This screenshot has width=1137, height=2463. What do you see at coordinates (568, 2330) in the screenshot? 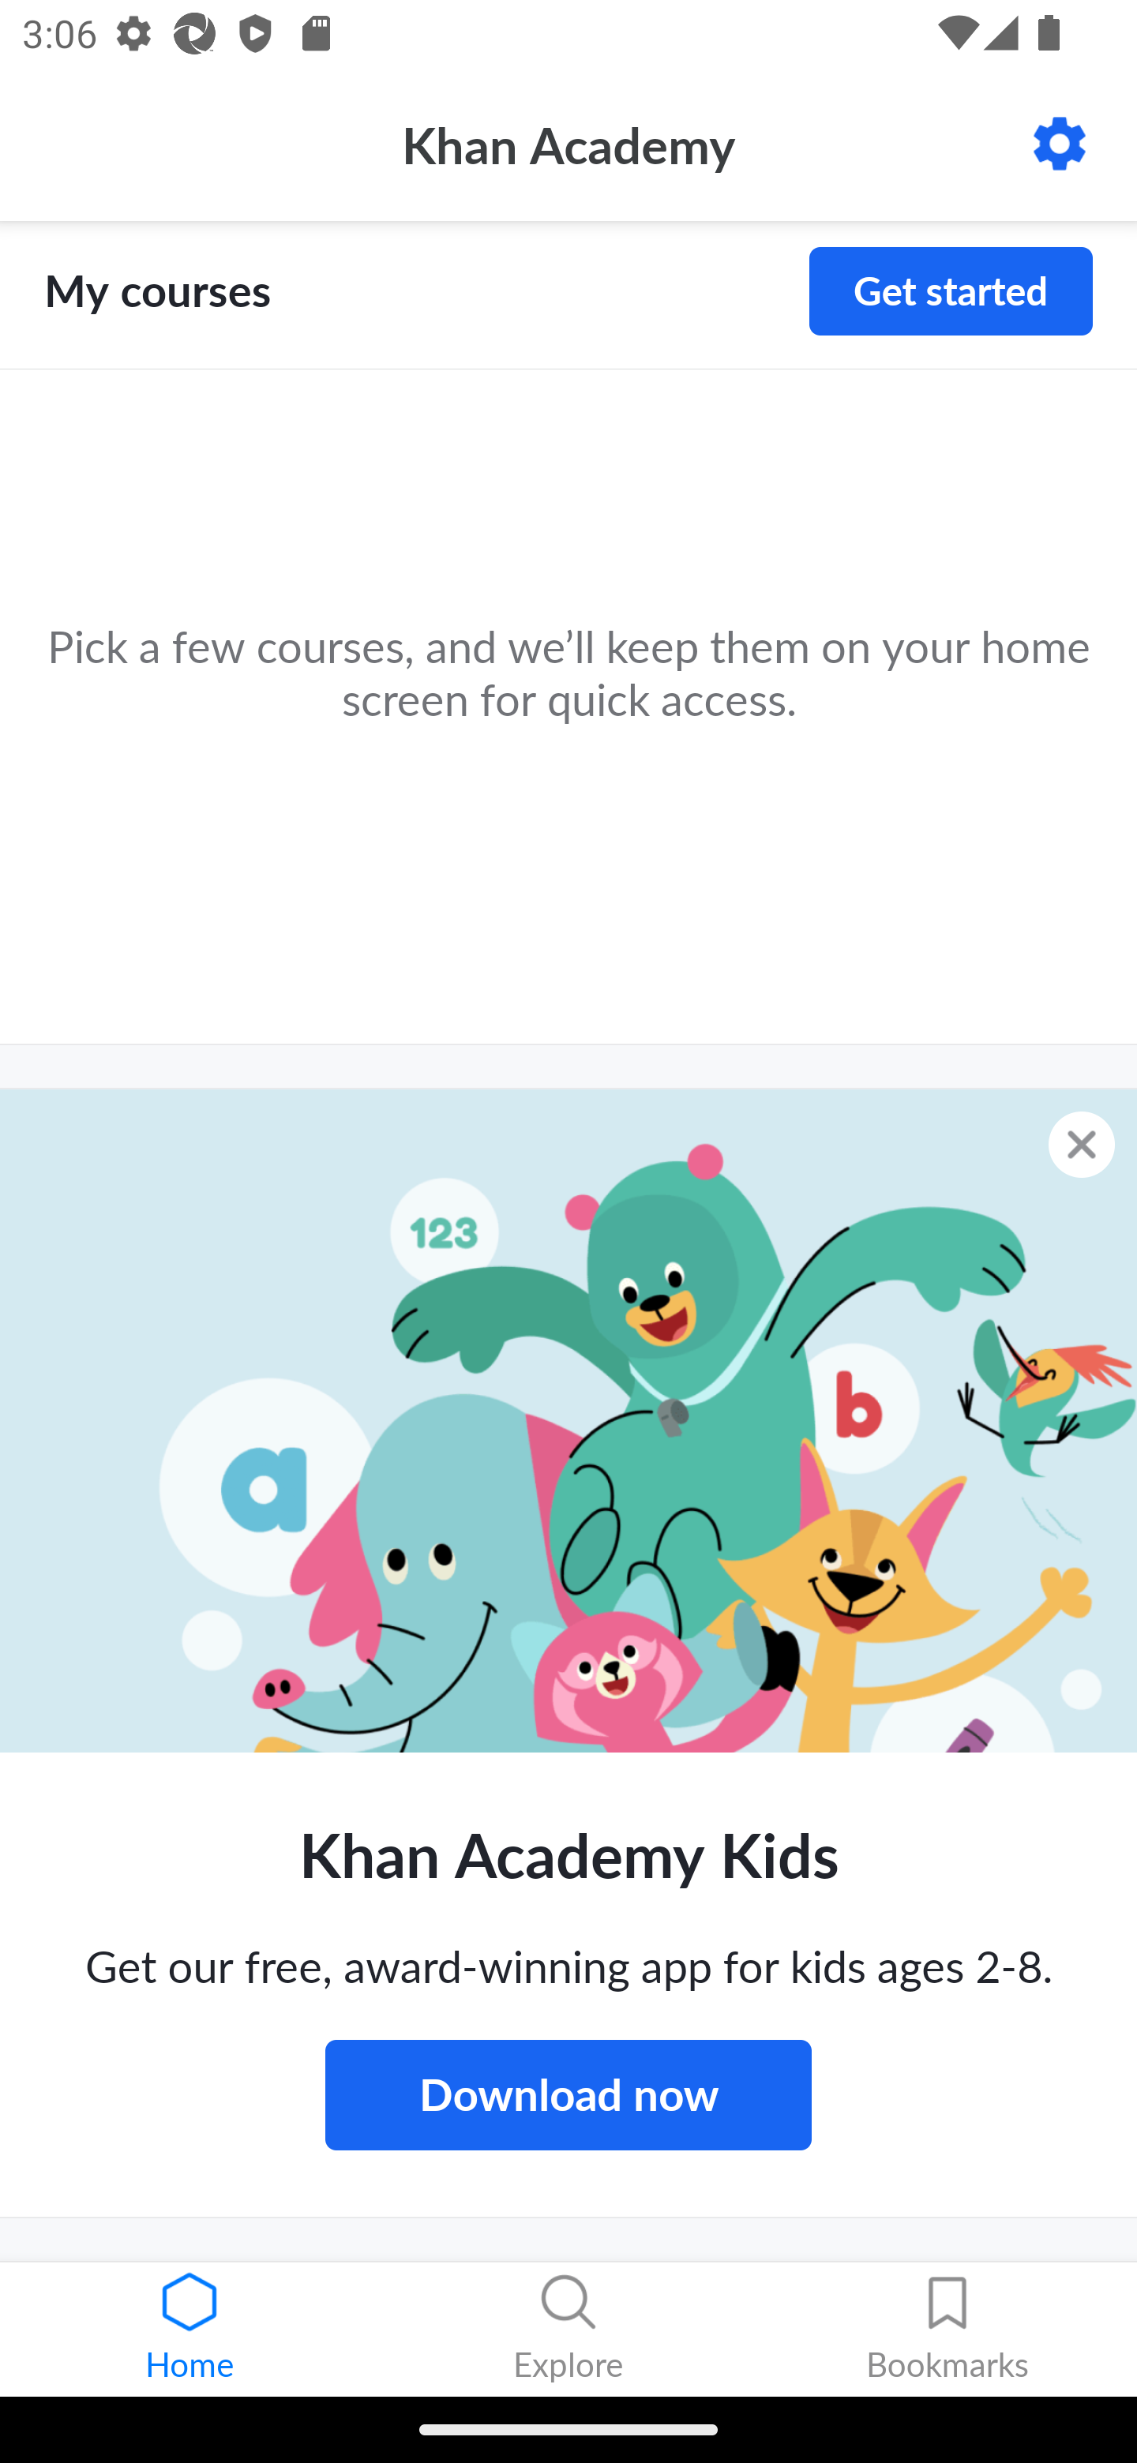
I see `Explore` at bounding box center [568, 2330].